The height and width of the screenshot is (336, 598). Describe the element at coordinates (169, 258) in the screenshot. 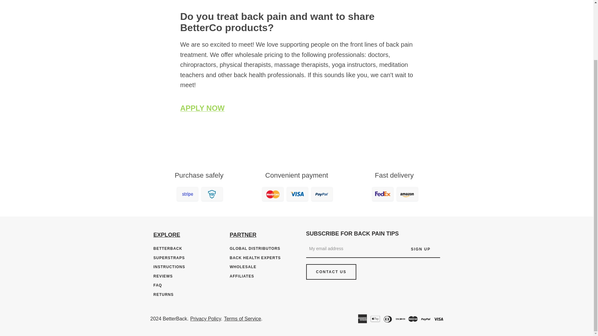

I see `SUPERSTRAPS` at that location.